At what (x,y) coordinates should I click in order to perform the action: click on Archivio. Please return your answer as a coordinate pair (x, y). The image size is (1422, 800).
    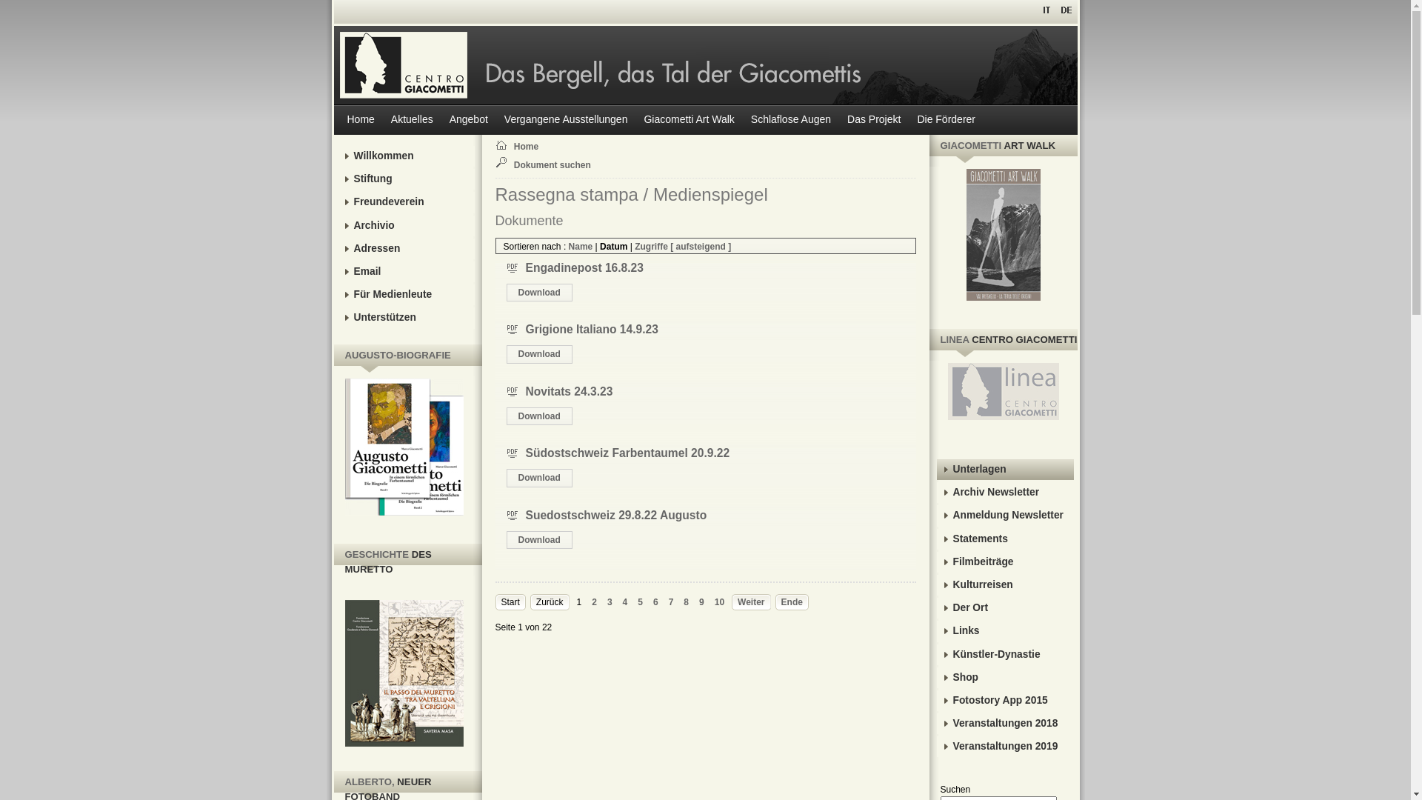
    Looking at the image, I should click on (406, 226).